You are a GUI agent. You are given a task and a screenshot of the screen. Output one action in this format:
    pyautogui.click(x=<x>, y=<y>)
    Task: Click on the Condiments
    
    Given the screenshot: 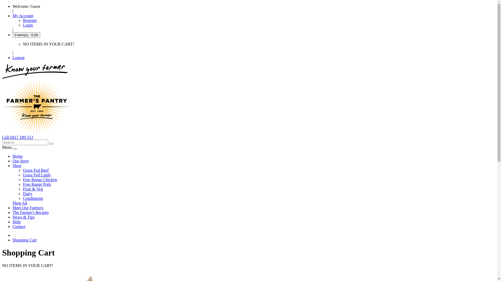 What is the action you would take?
    pyautogui.click(x=33, y=198)
    